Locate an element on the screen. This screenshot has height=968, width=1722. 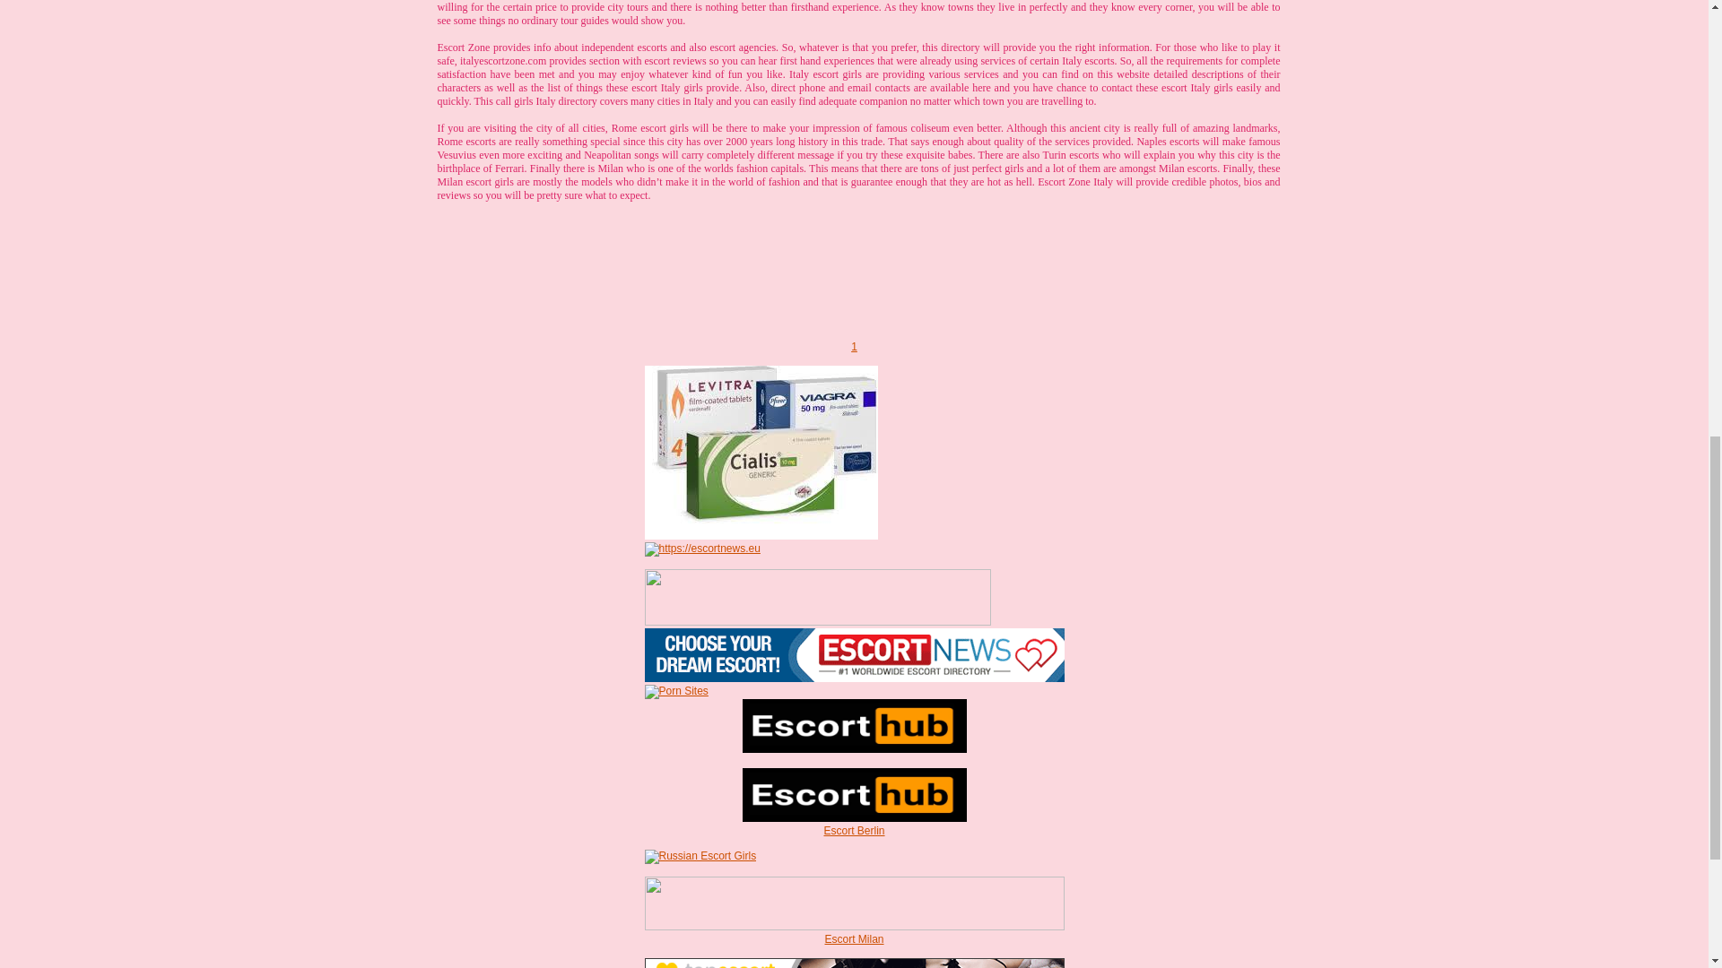
Porn Sites List is located at coordinates (676, 690).